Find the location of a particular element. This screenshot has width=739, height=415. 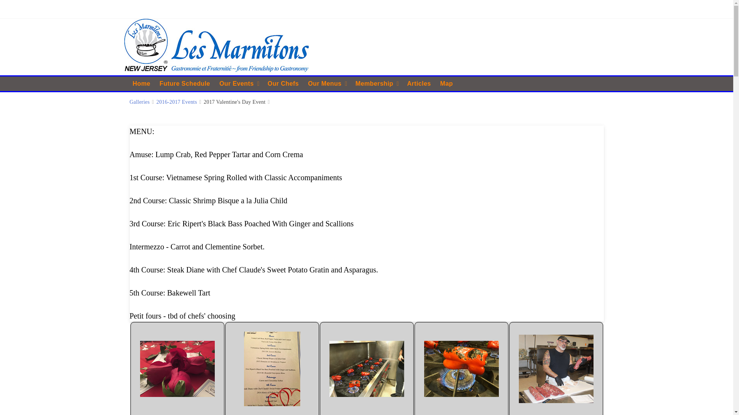

Up close and hot! is located at coordinates (461, 369).